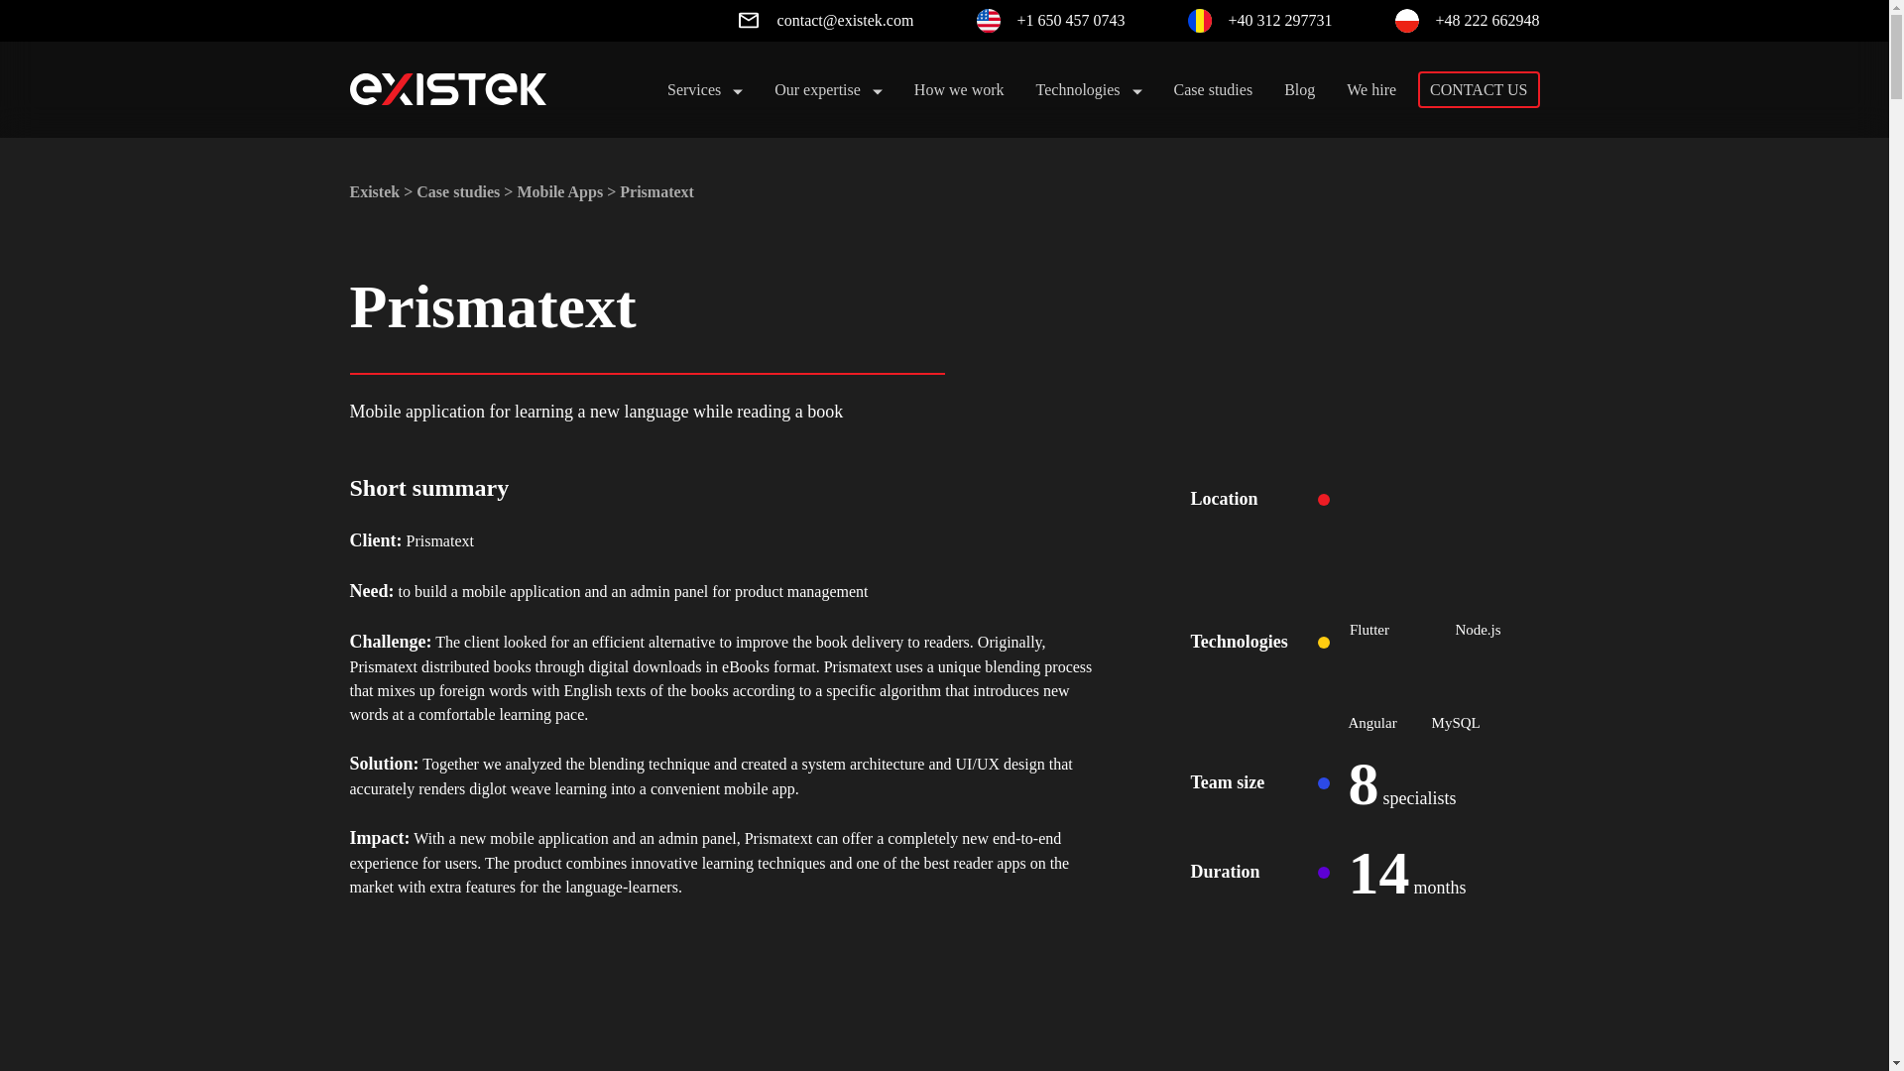 Image resolution: width=1904 pixels, height=1071 pixels. What do you see at coordinates (458, 192) in the screenshot?
I see `Case studies` at bounding box center [458, 192].